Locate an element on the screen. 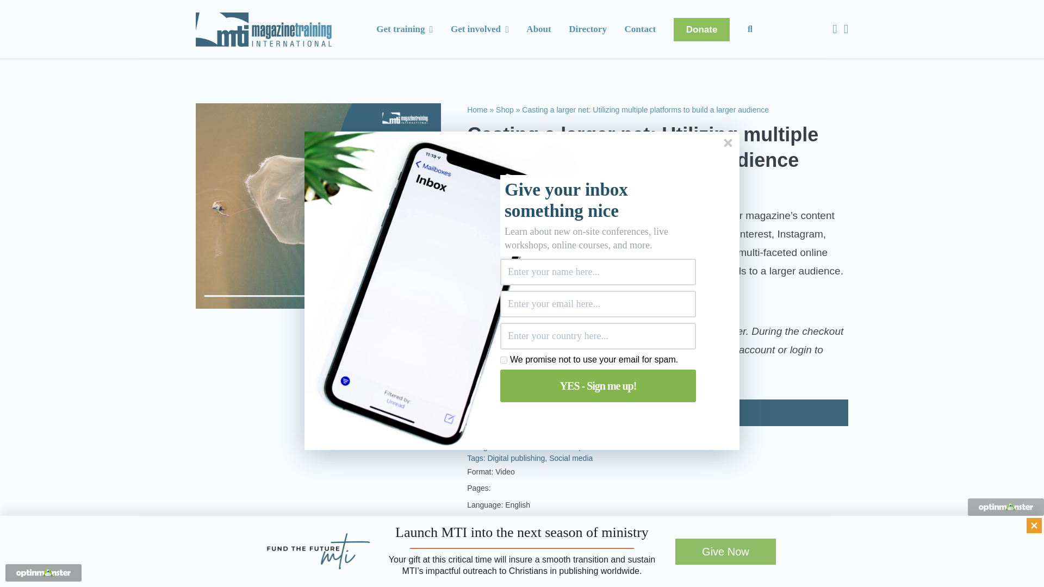 The image size is (1044, 587). About is located at coordinates (538, 29).